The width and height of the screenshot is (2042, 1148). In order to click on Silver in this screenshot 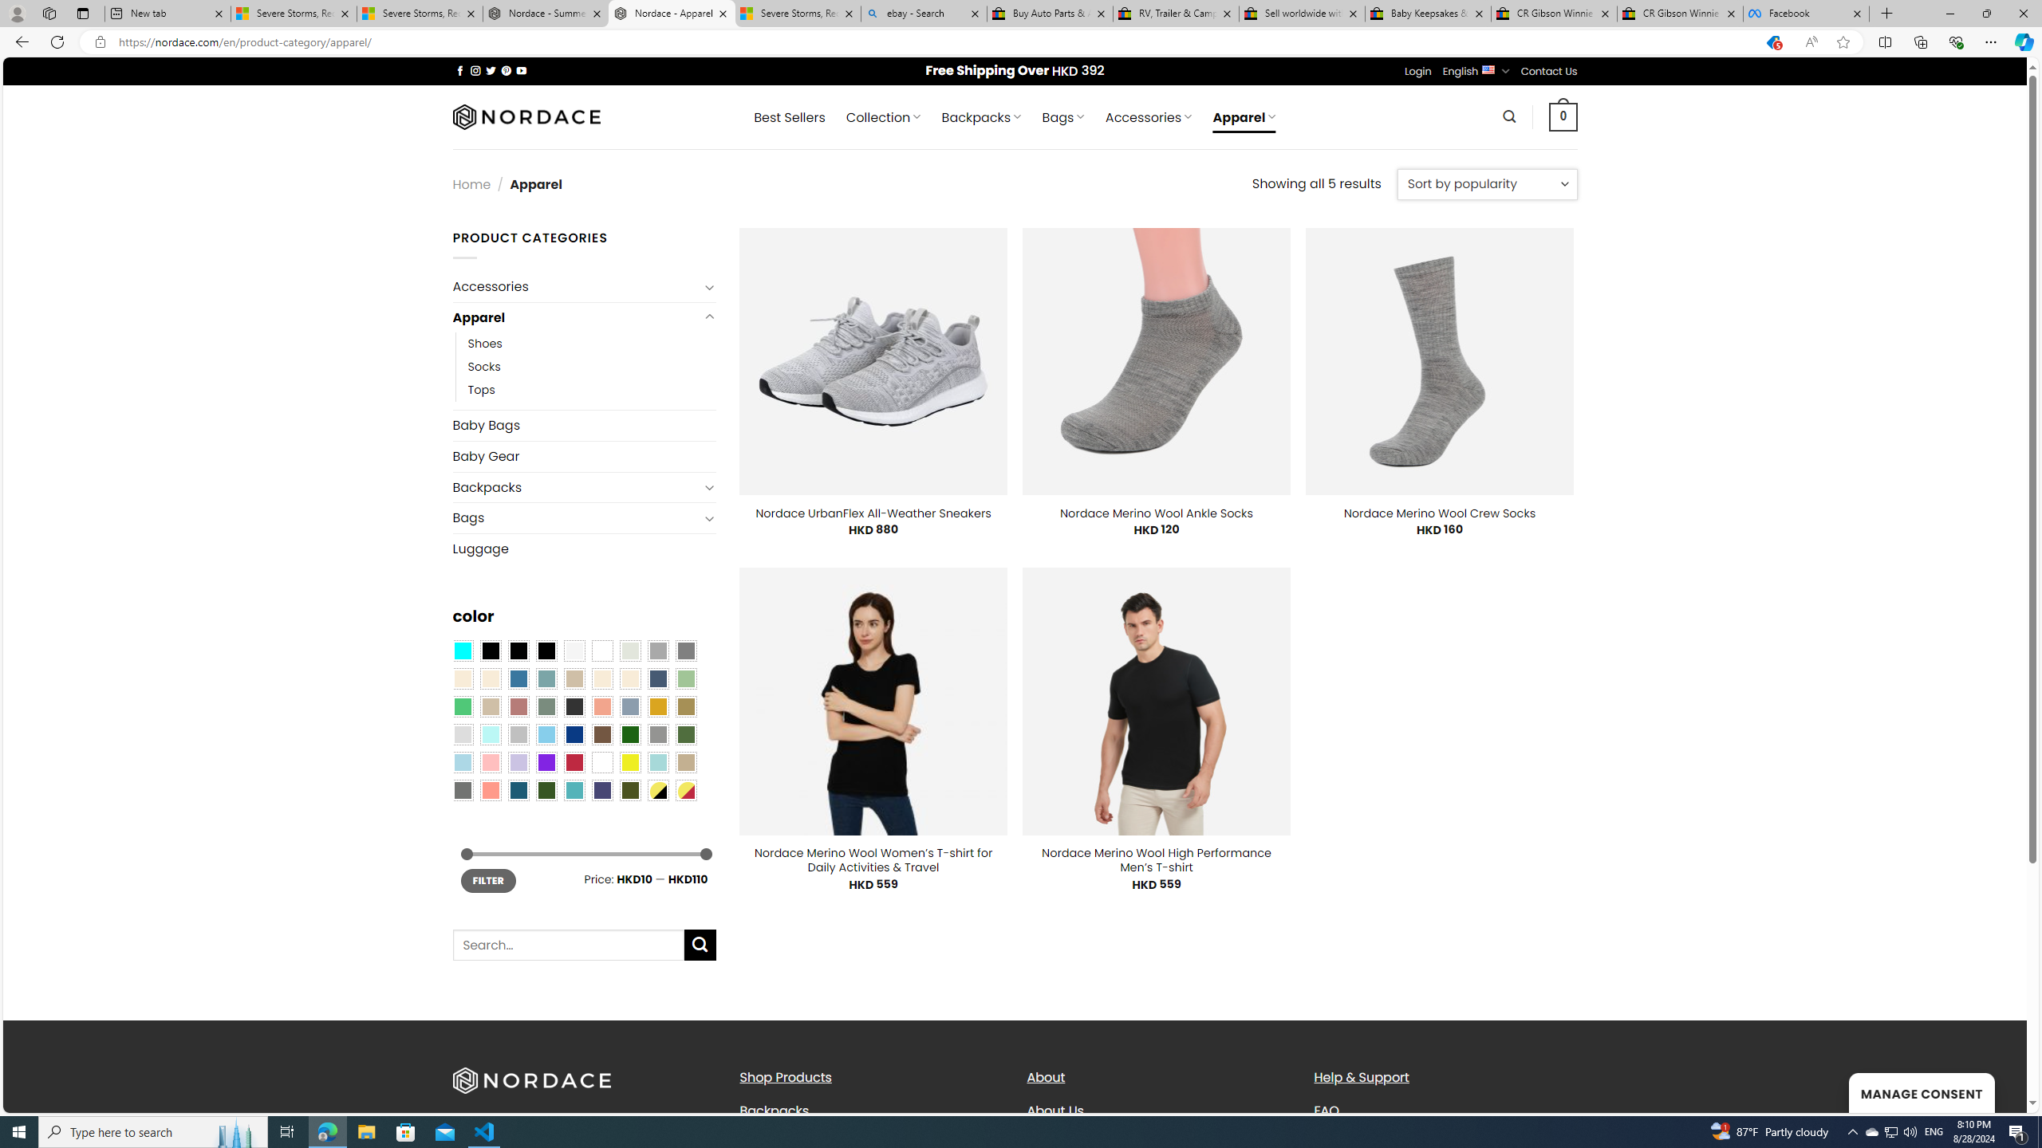, I will do `click(518, 734)`.